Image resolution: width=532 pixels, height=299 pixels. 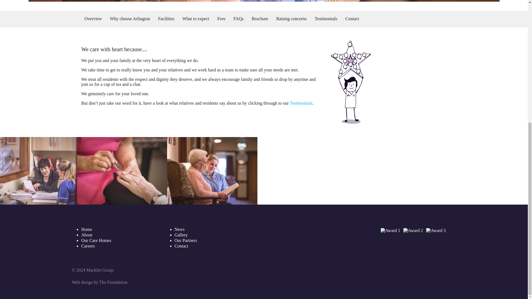 I want to click on Raising concerns, so click(x=291, y=19).